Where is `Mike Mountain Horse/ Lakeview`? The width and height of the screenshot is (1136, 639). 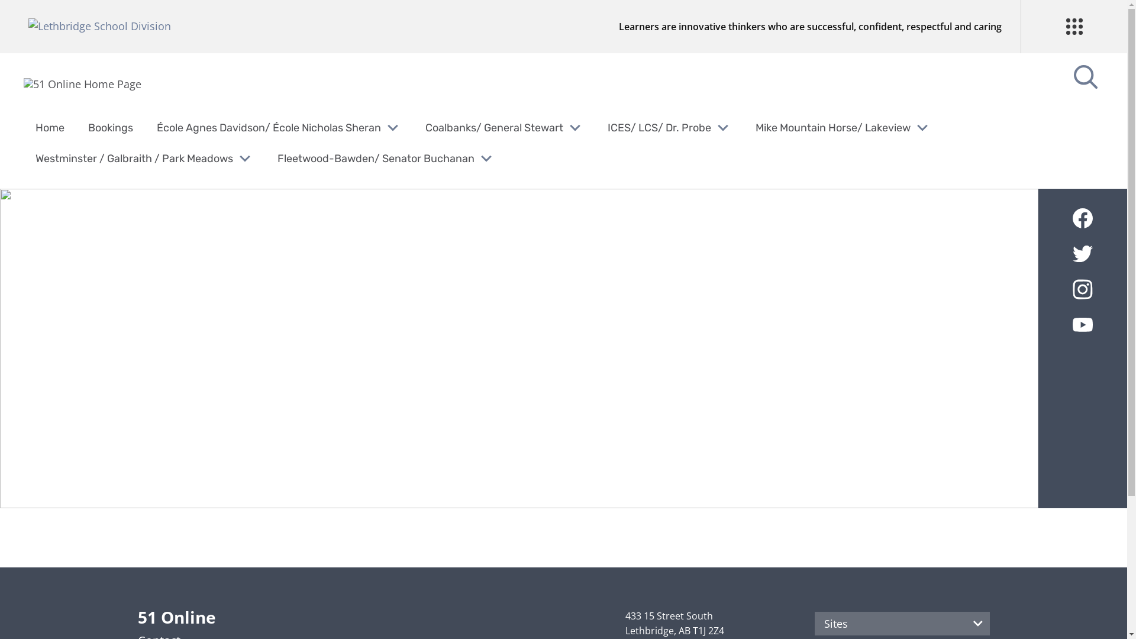
Mike Mountain Horse/ Lakeview is located at coordinates (833, 128).